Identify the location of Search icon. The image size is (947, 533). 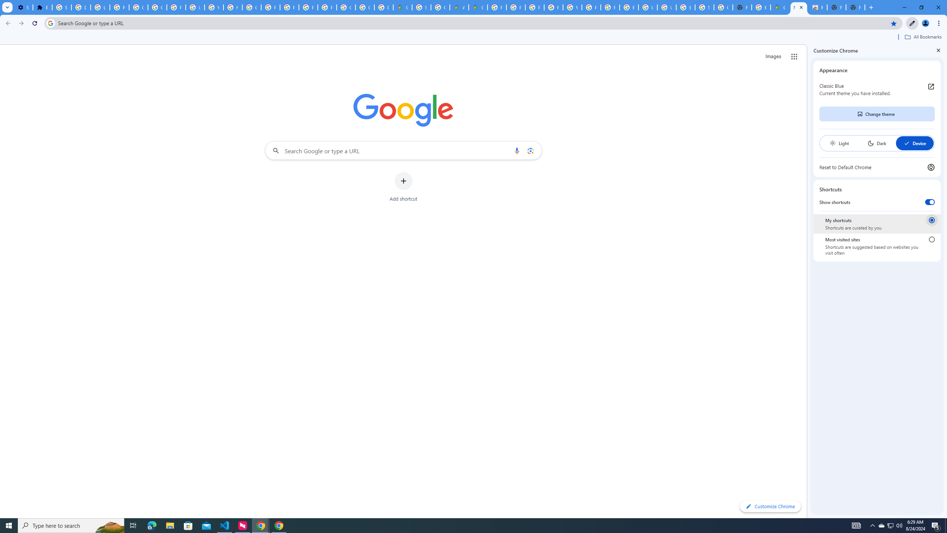
(50, 23).